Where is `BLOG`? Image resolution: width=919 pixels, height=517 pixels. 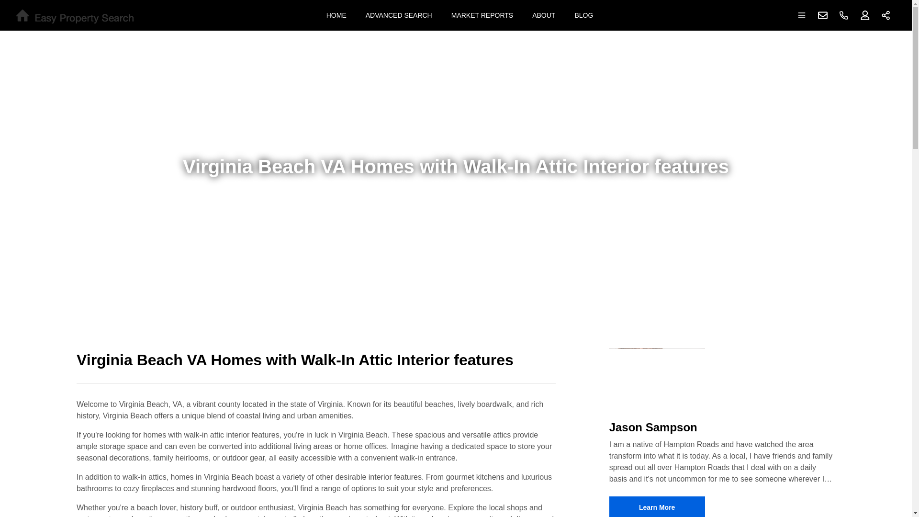 BLOG is located at coordinates (584, 15).